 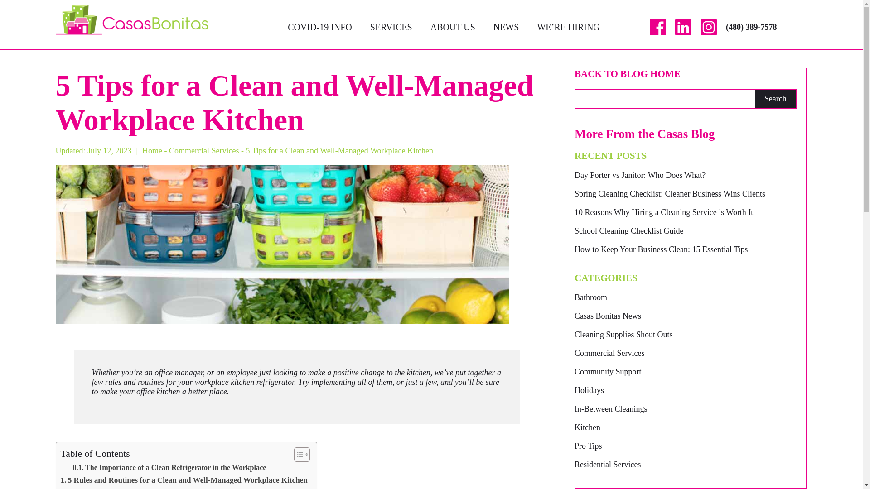 What do you see at coordinates (169, 468) in the screenshot?
I see `The Importance of a Clean Refrigerator in the Workplace` at bounding box center [169, 468].